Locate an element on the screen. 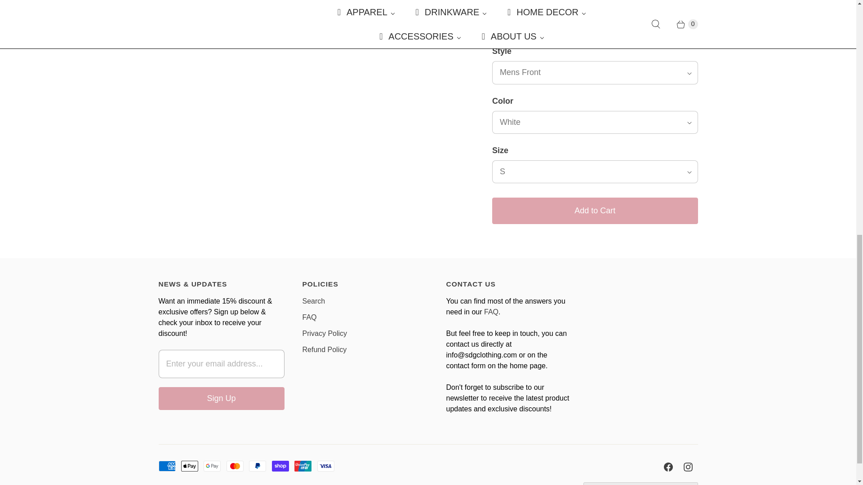  Apple Pay is located at coordinates (190, 466).